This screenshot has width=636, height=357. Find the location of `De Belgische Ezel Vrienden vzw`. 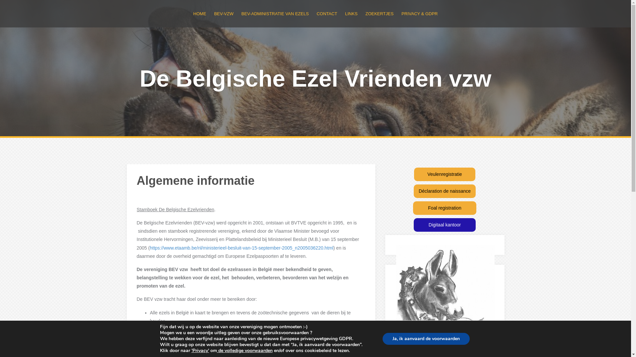

De Belgische Ezel Vrienden vzw is located at coordinates (315, 79).